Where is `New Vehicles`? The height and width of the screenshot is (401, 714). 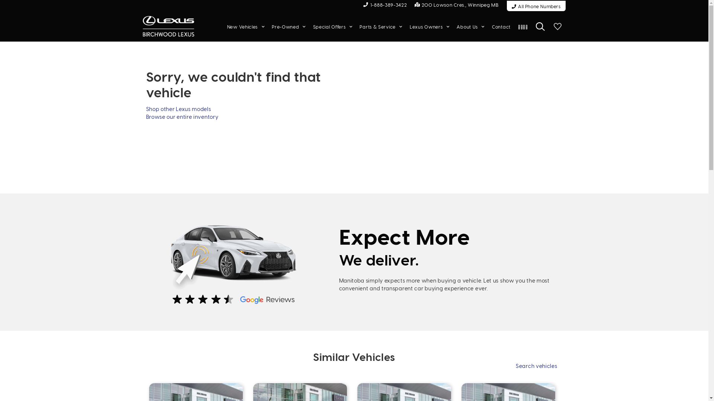 New Vehicles is located at coordinates (246, 27).